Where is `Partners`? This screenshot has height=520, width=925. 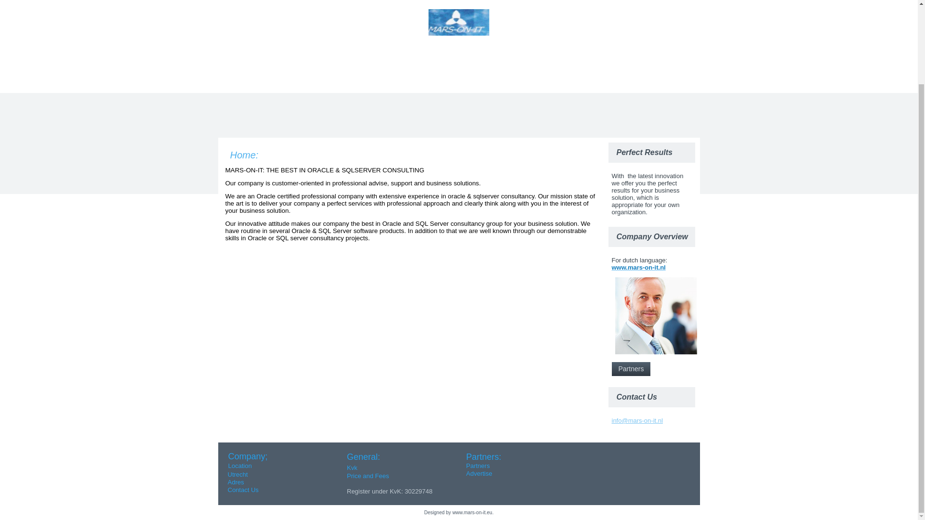 Partners is located at coordinates (631, 369).